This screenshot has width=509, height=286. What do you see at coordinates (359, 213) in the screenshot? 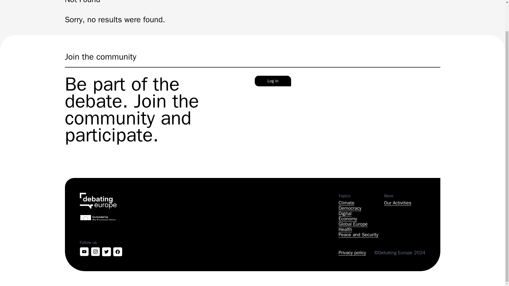
I see `Digital` at bounding box center [359, 213].